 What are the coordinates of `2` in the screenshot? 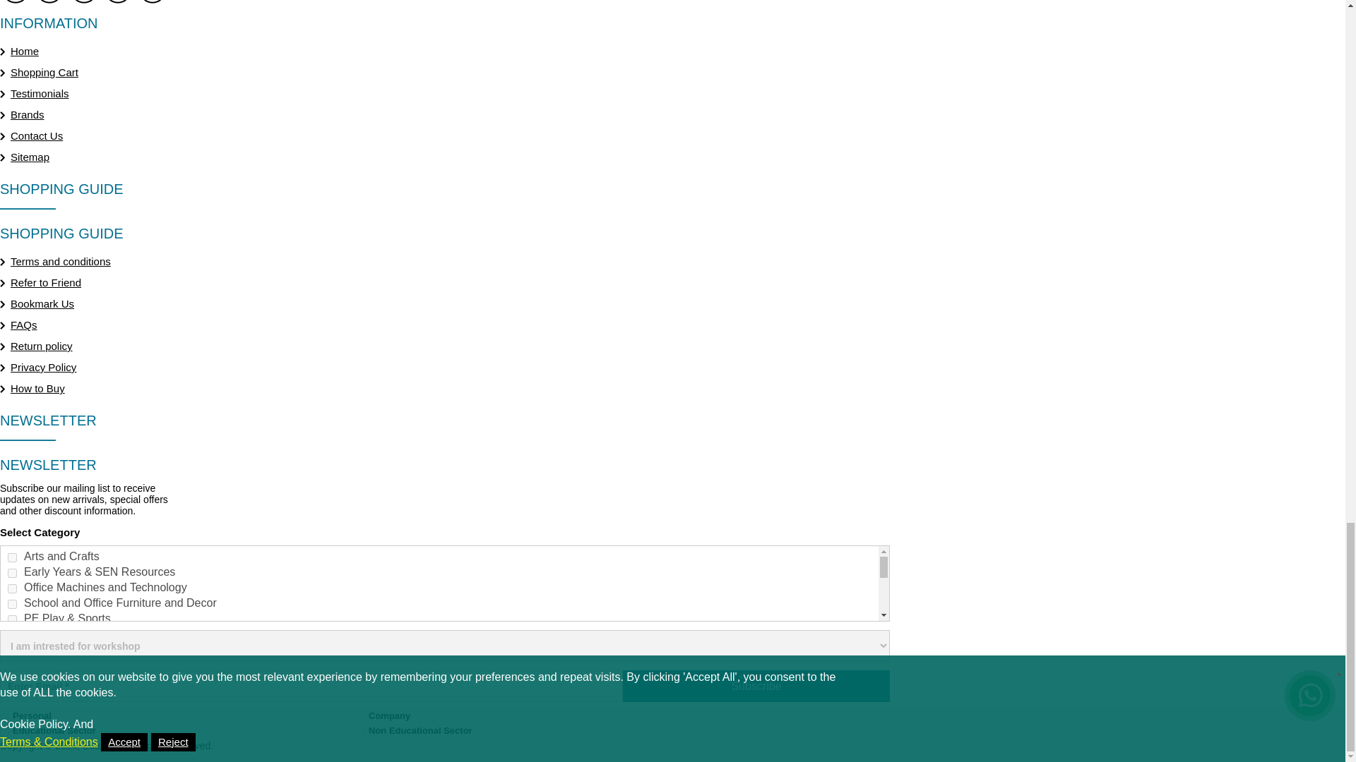 It's located at (12, 573).